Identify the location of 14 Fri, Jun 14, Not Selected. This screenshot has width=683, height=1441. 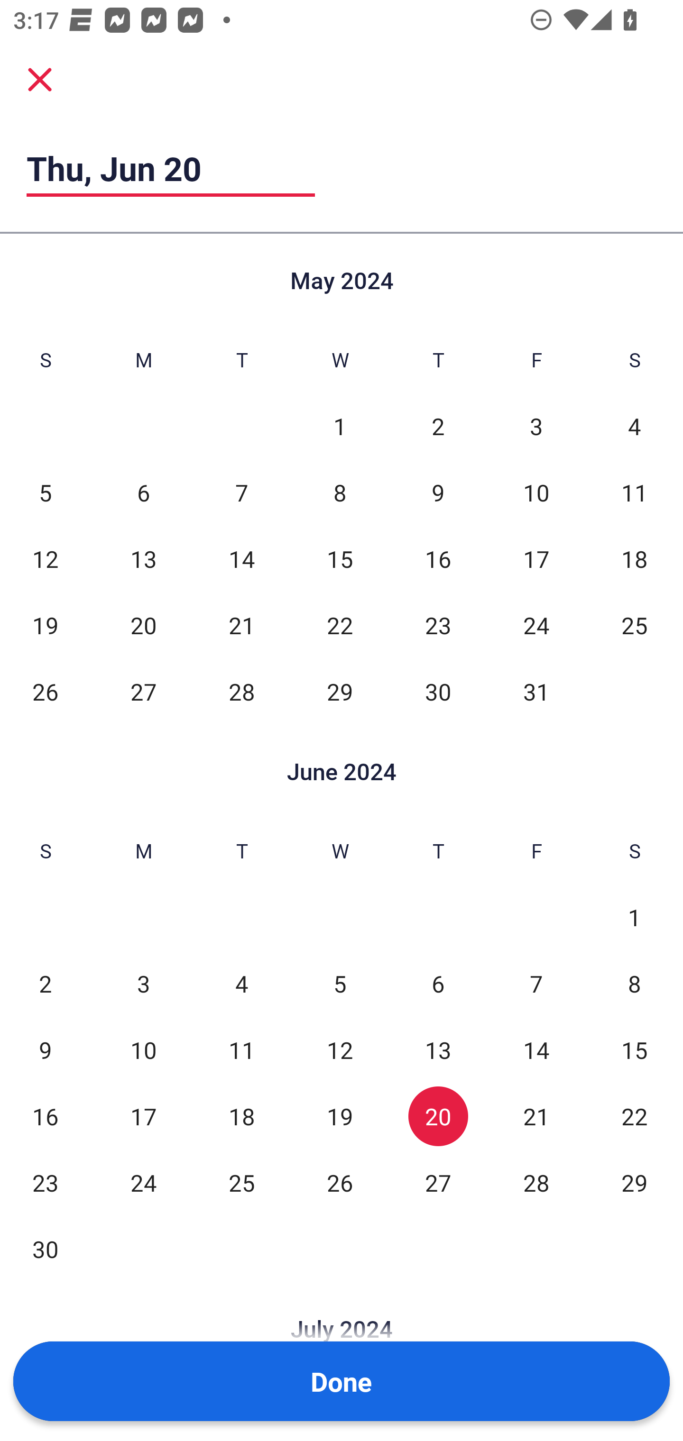
(536, 1050).